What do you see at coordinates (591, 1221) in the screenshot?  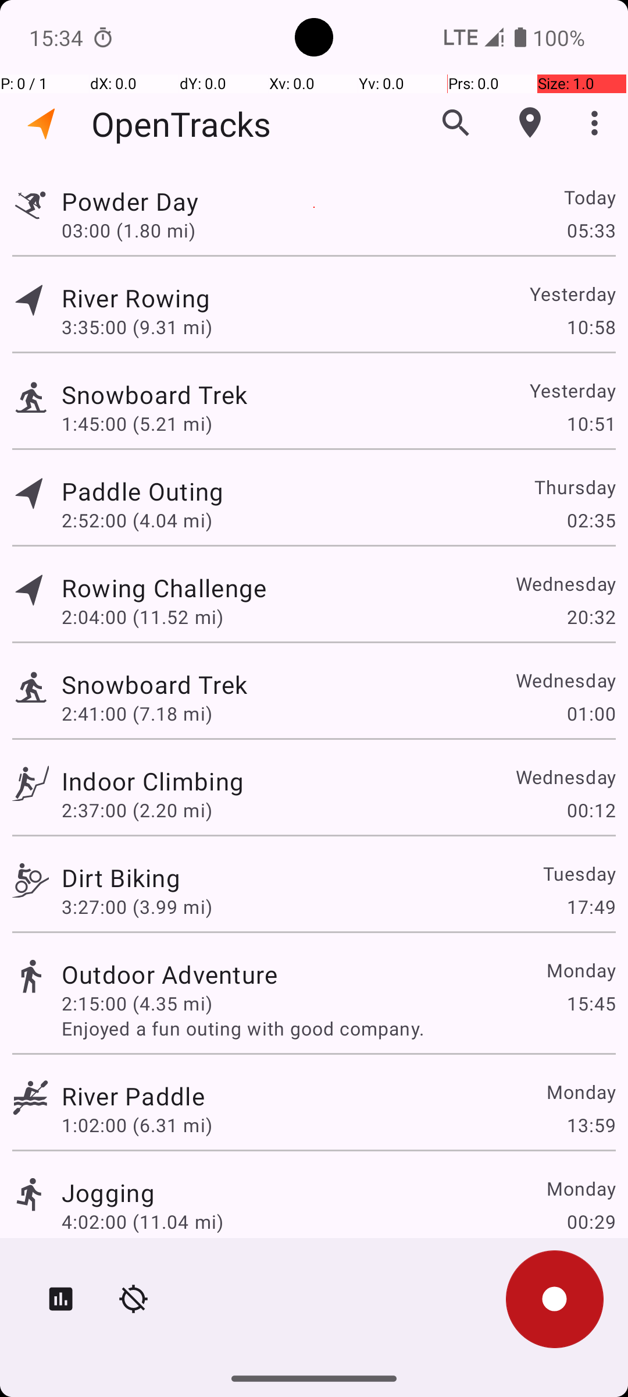 I see `00:29` at bounding box center [591, 1221].